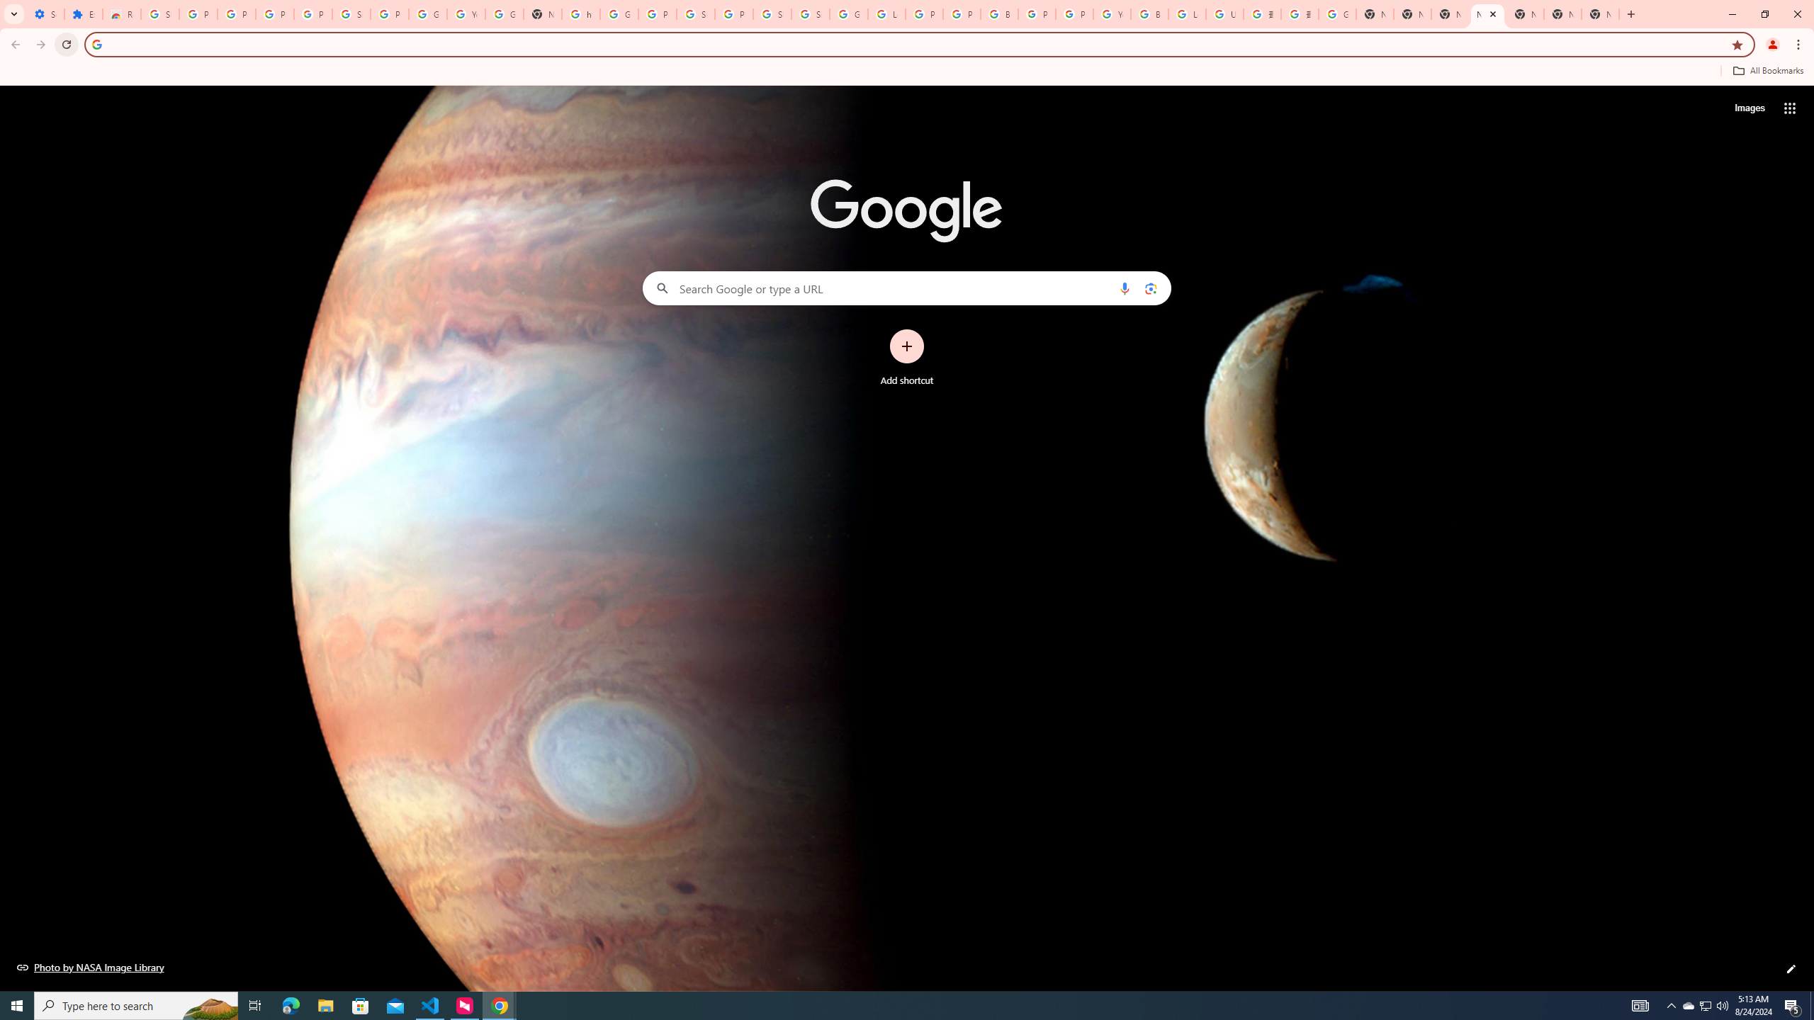 The width and height of the screenshot is (1814, 1020). What do you see at coordinates (1336, 14) in the screenshot?
I see `Google Images` at bounding box center [1336, 14].